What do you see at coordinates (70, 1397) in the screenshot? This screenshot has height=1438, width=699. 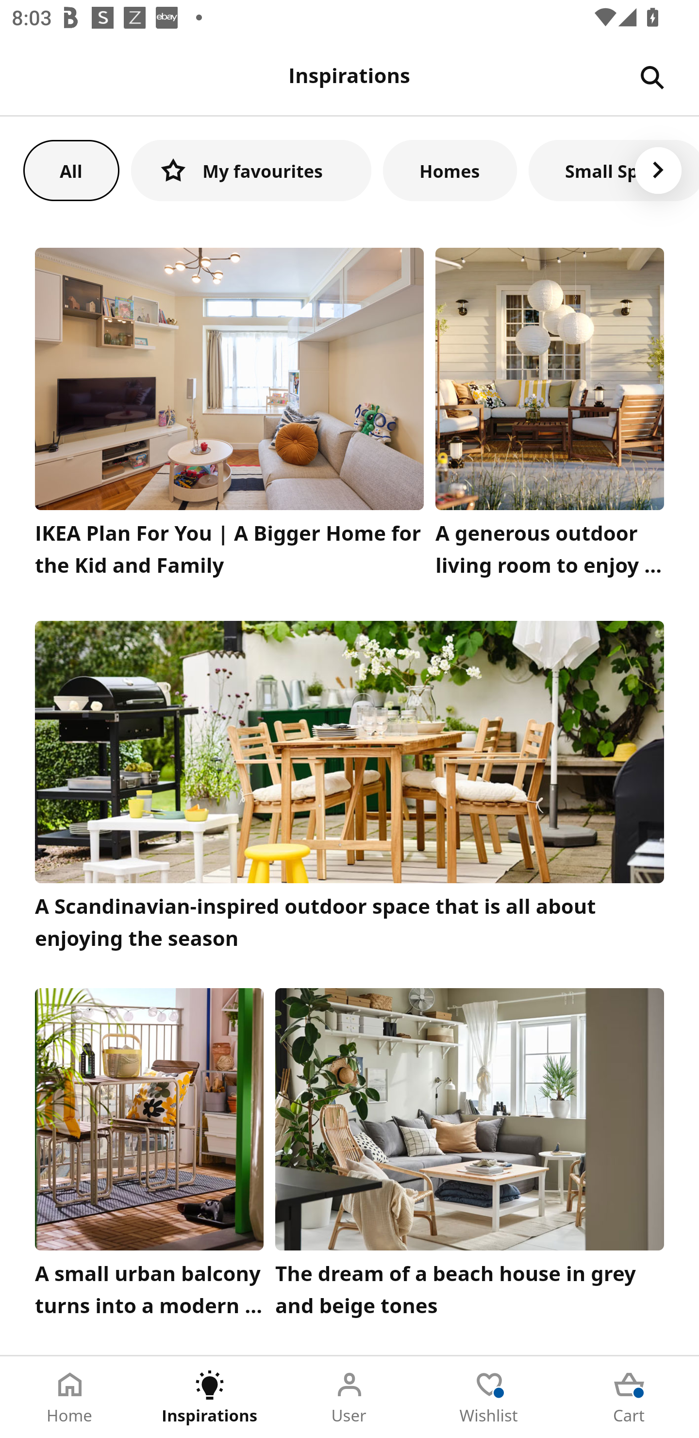 I see `Home
Tab 1 of 5` at bounding box center [70, 1397].